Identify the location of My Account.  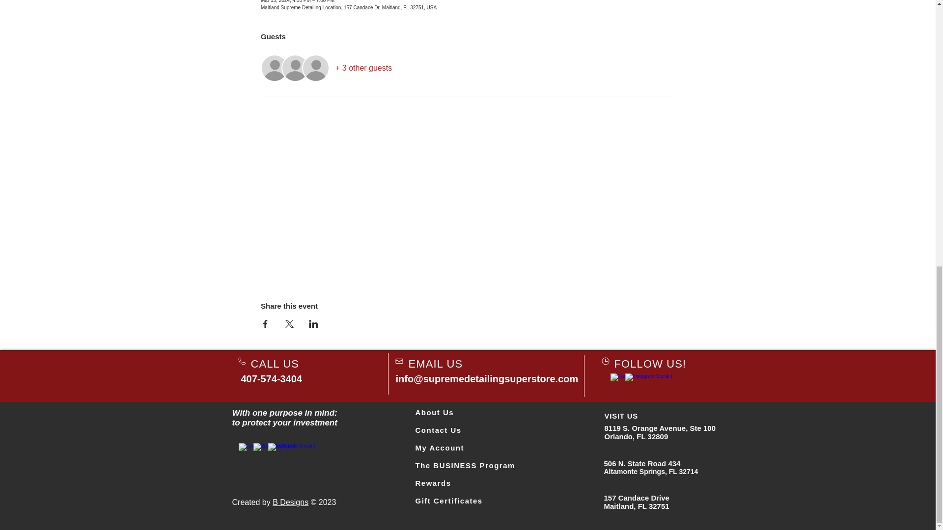
(440, 448).